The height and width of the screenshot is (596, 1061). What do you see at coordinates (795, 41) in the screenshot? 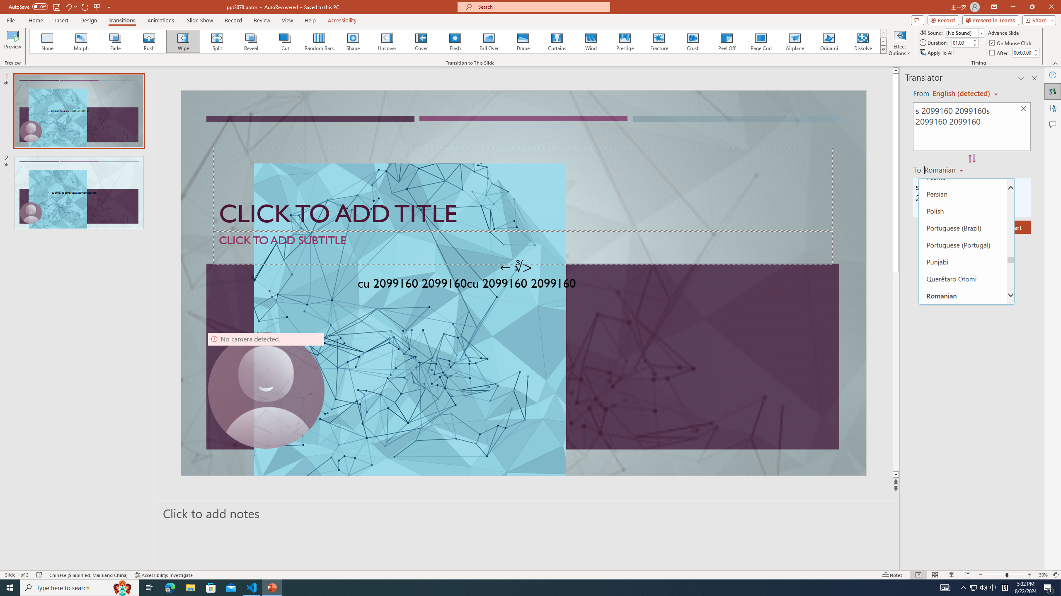
I see `Airplane` at bounding box center [795, 41].